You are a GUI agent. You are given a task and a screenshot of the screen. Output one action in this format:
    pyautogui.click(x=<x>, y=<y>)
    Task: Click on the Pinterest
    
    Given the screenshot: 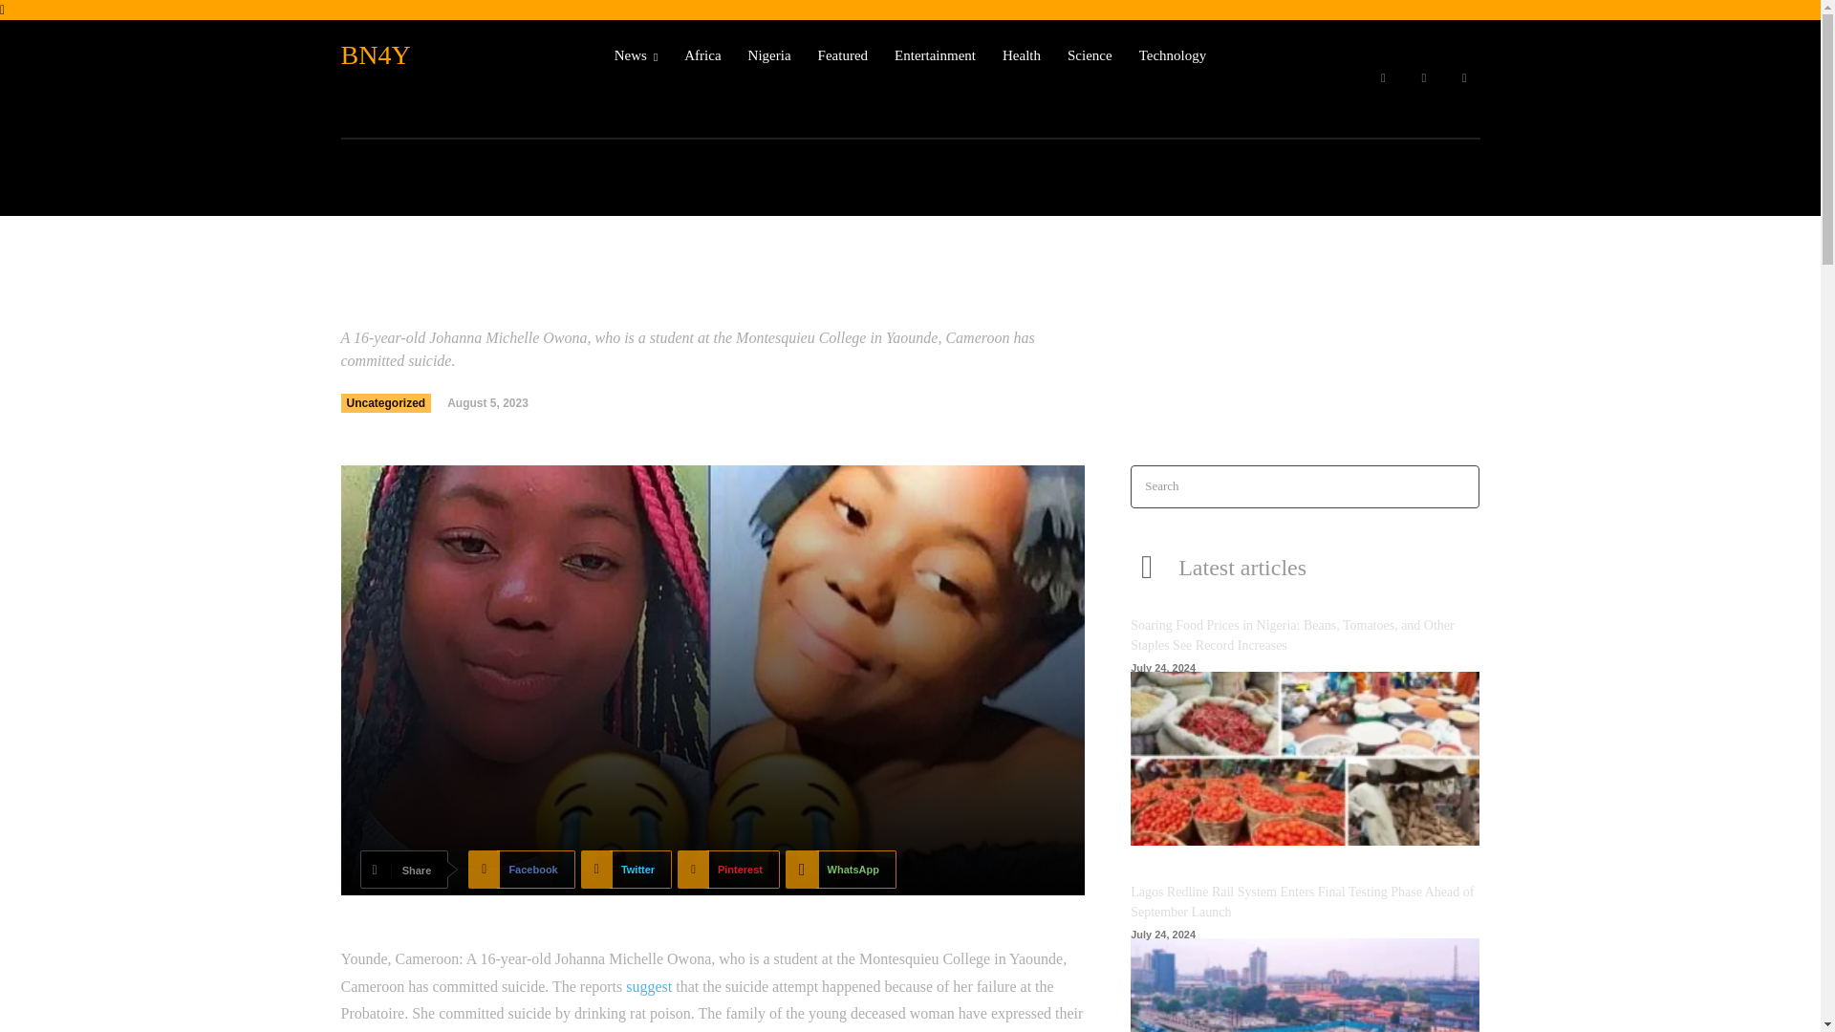 What is the action you would take?
    pyautogui.click(x=728, y=869)
    